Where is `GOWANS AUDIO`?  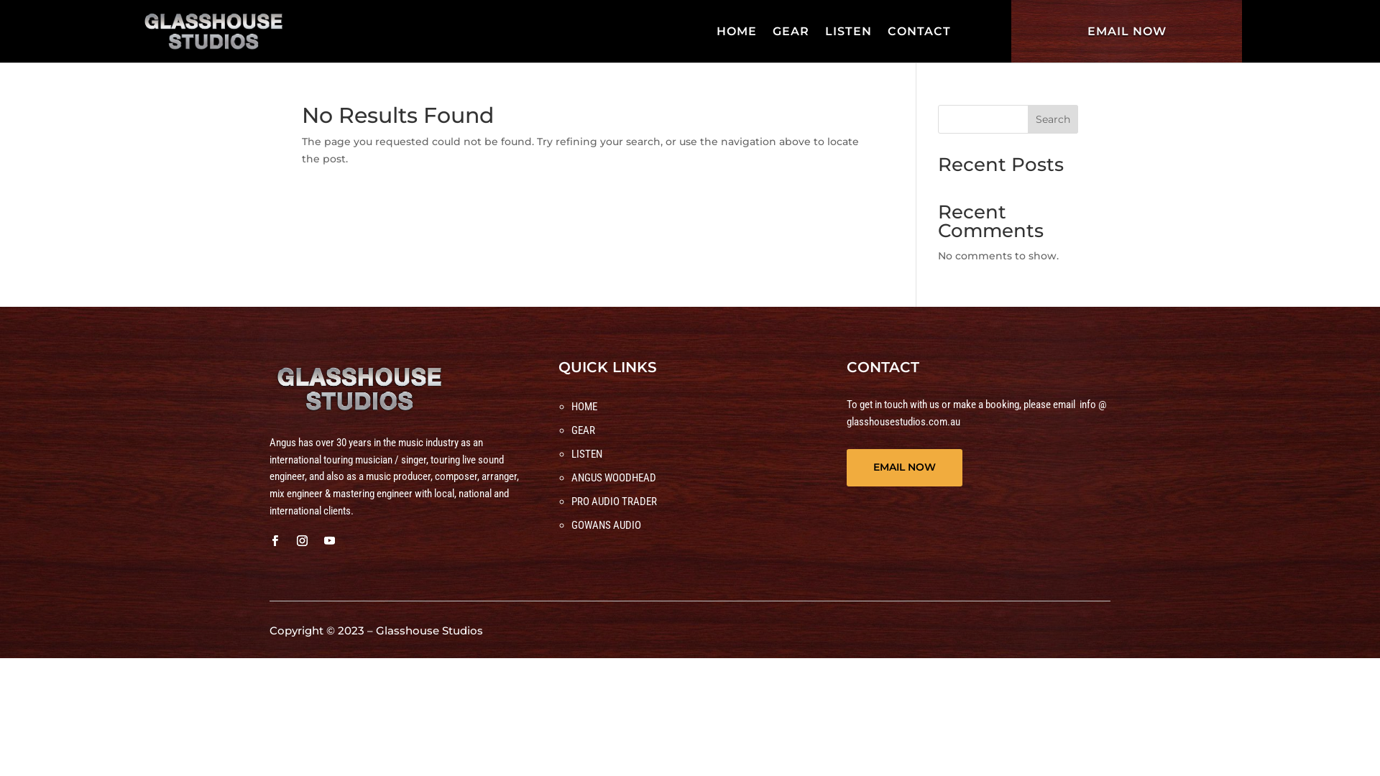
GOWANS AUDIO is located at coordinates (607, 525).